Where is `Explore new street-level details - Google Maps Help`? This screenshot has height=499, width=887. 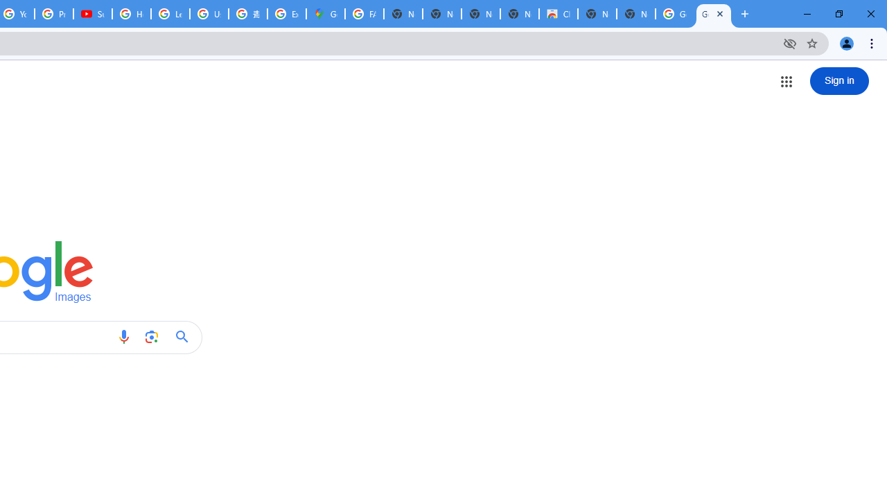
Explore new street-level details - Google Maps Help is located at coordinates (287, 14).